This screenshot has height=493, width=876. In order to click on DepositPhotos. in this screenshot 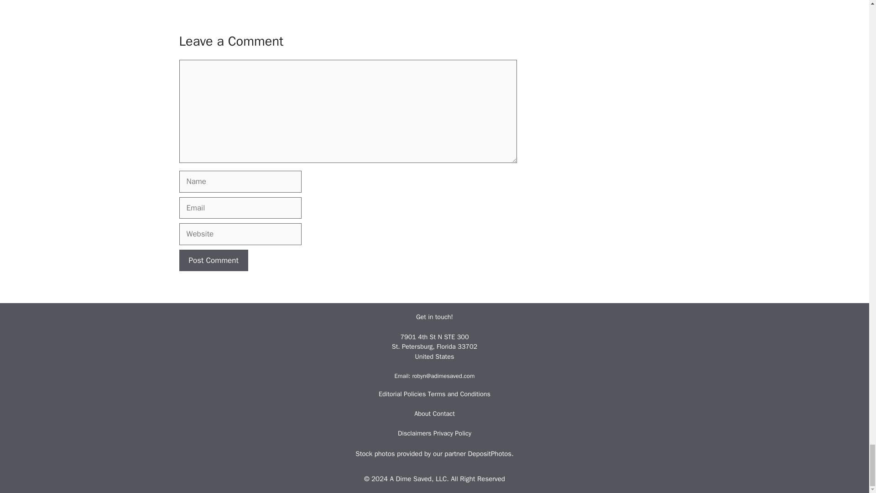, I will do `click(490, 454)`.